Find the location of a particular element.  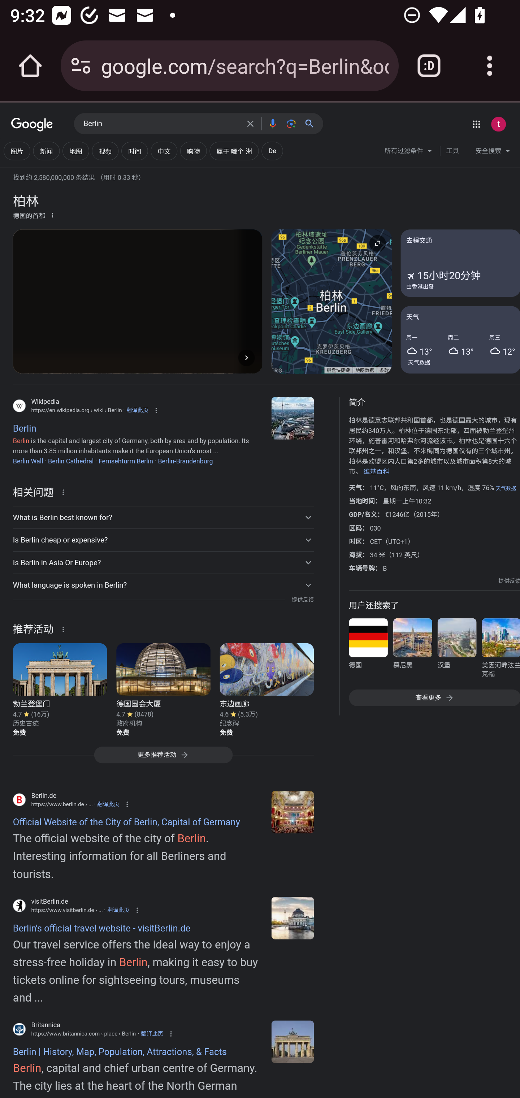

视频 is located at coordinates (105, 151).